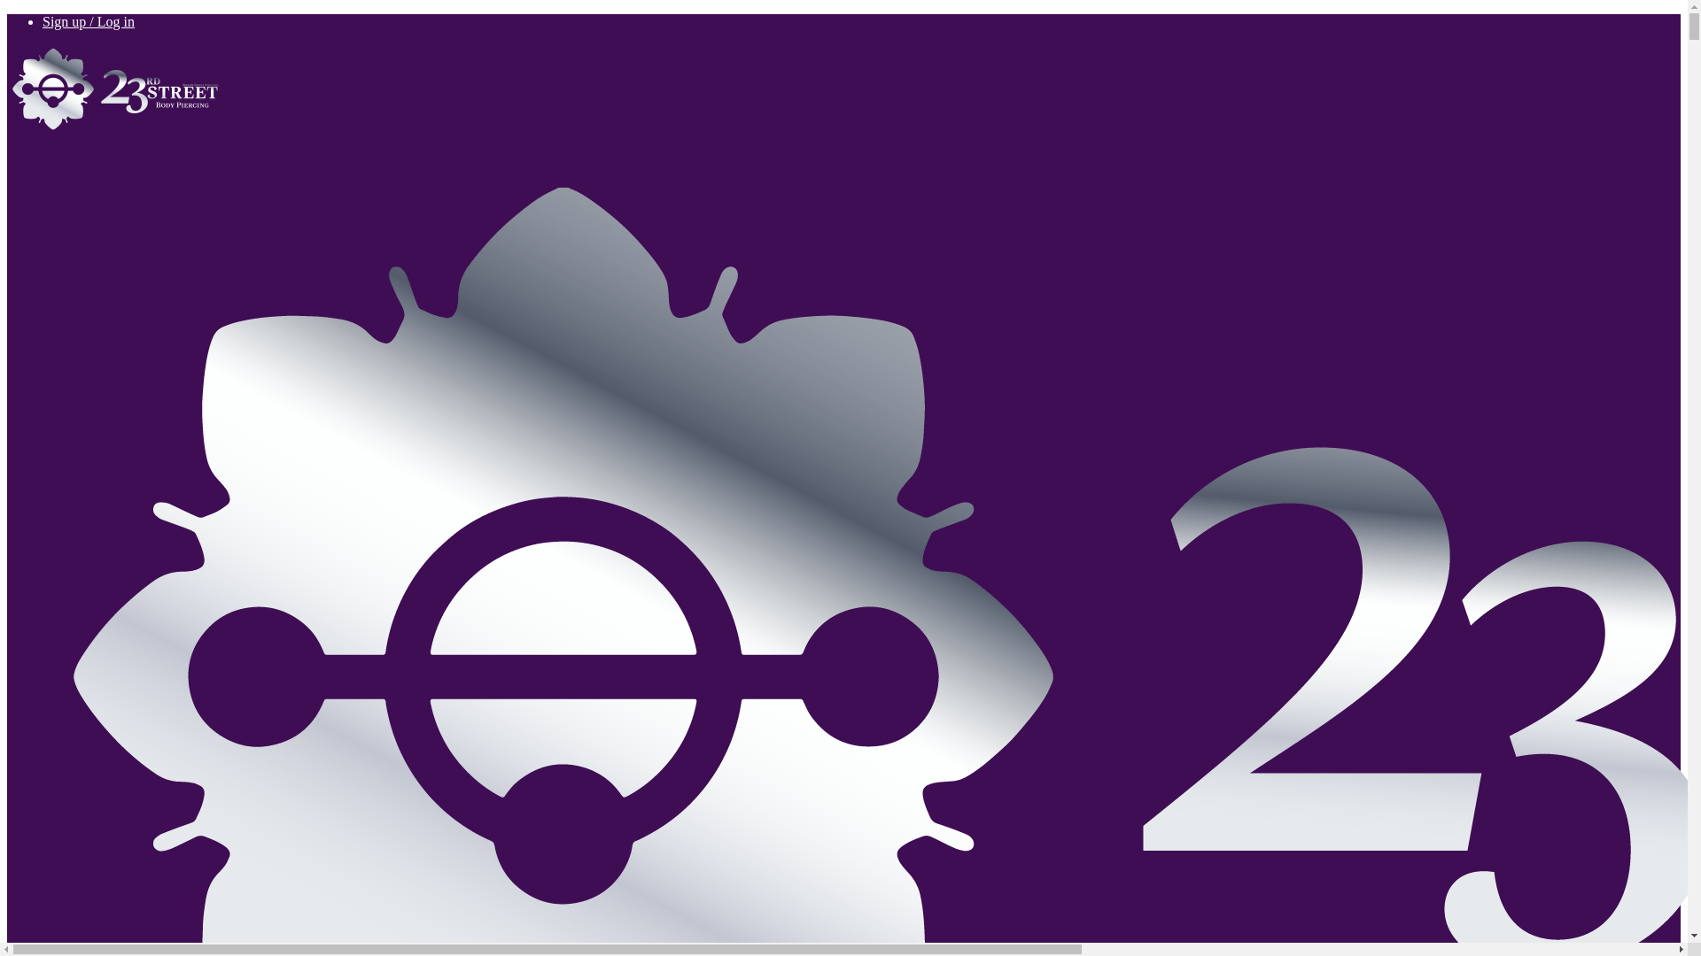  I want to click on Sign up / Log in, so click(89, 21).